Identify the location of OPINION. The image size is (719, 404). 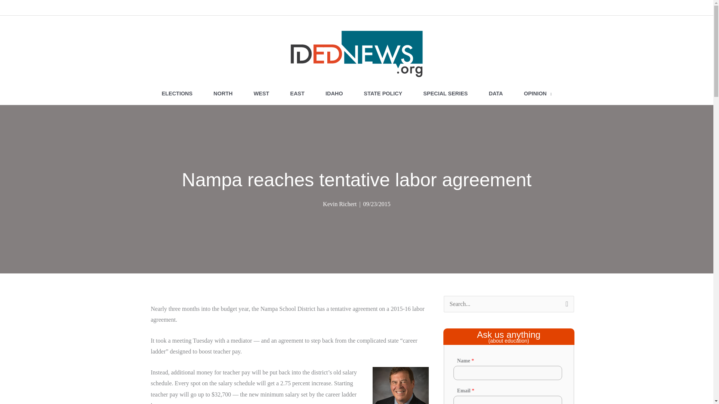
(538, 94).